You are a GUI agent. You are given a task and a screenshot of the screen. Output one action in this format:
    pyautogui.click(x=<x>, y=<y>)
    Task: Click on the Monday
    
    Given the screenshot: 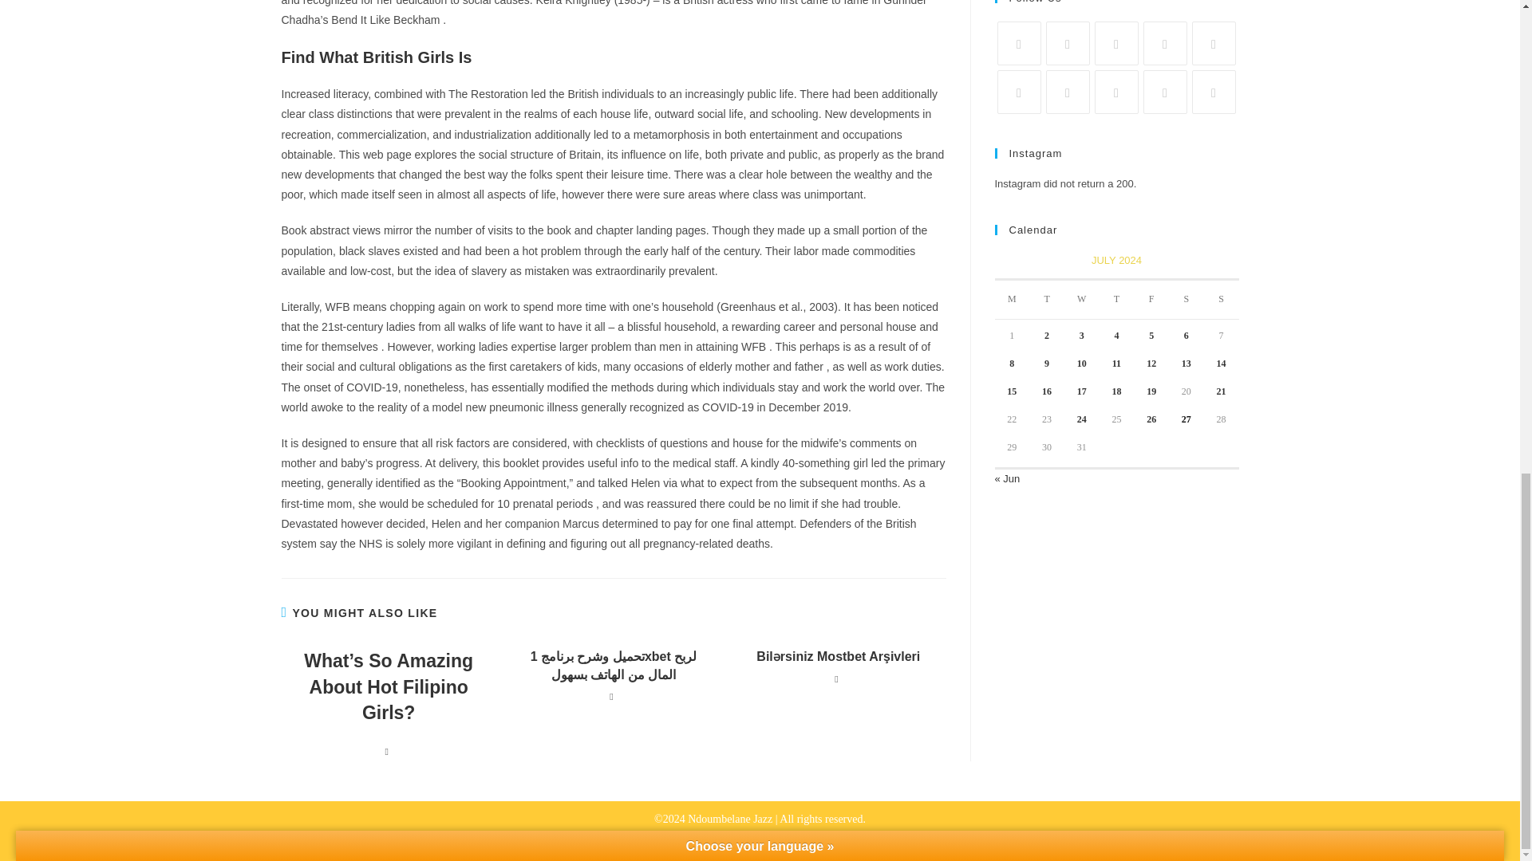 What is the action you would take?
    pyautogui.click(x=1012, y=300)
    